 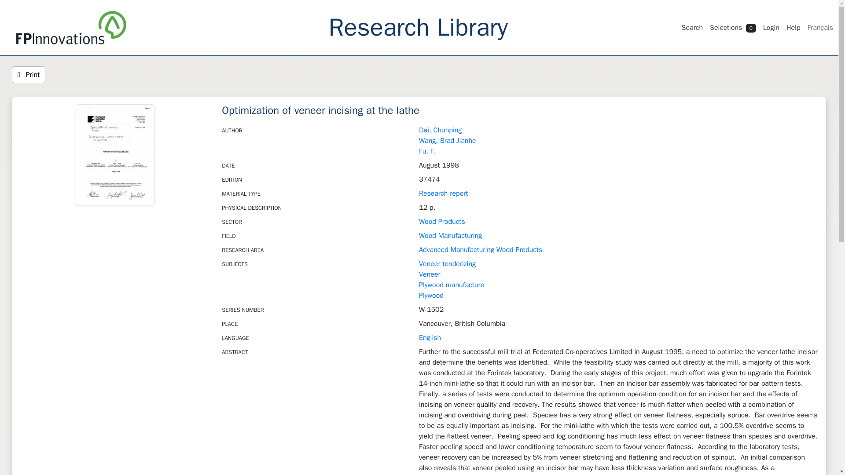 What do you see at coordinates (427, 151) in the screenshot?
I see `Fu, F.` at bounding box center [427, 151].